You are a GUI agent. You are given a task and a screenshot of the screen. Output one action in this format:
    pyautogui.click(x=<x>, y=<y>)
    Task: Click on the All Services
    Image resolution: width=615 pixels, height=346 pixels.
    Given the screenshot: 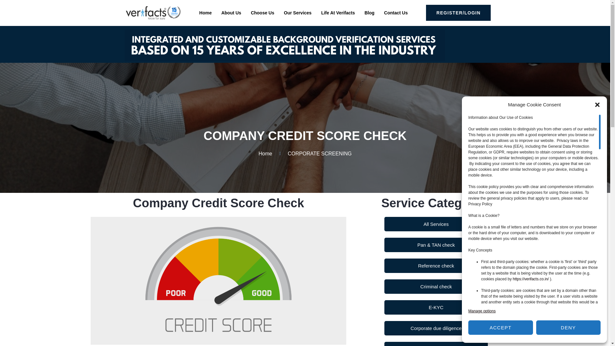 What is the action you would take?
    pyautogui.click(x=436, y=224)
    